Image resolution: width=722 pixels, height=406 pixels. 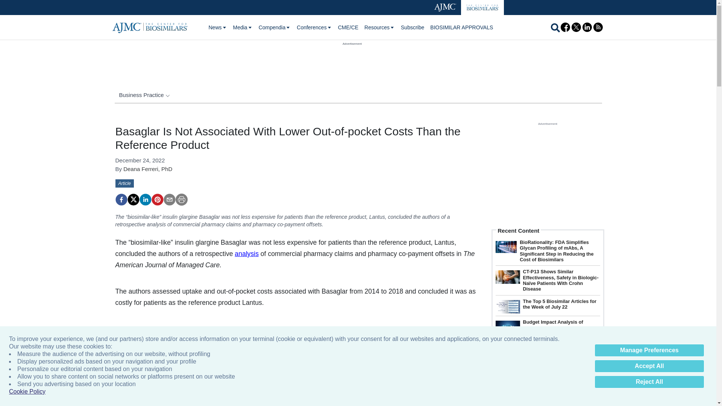 What do you see at coordinates (27, 392) in the screenshot?
I see `Cookie Policy` at bounding box center [27, 392].